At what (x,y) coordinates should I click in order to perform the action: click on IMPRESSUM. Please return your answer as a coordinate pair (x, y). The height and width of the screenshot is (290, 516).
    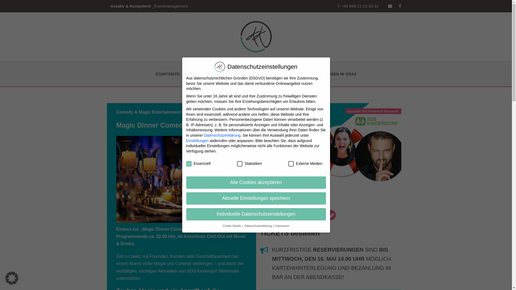
    Looking at the image, I should click on (188, 276).